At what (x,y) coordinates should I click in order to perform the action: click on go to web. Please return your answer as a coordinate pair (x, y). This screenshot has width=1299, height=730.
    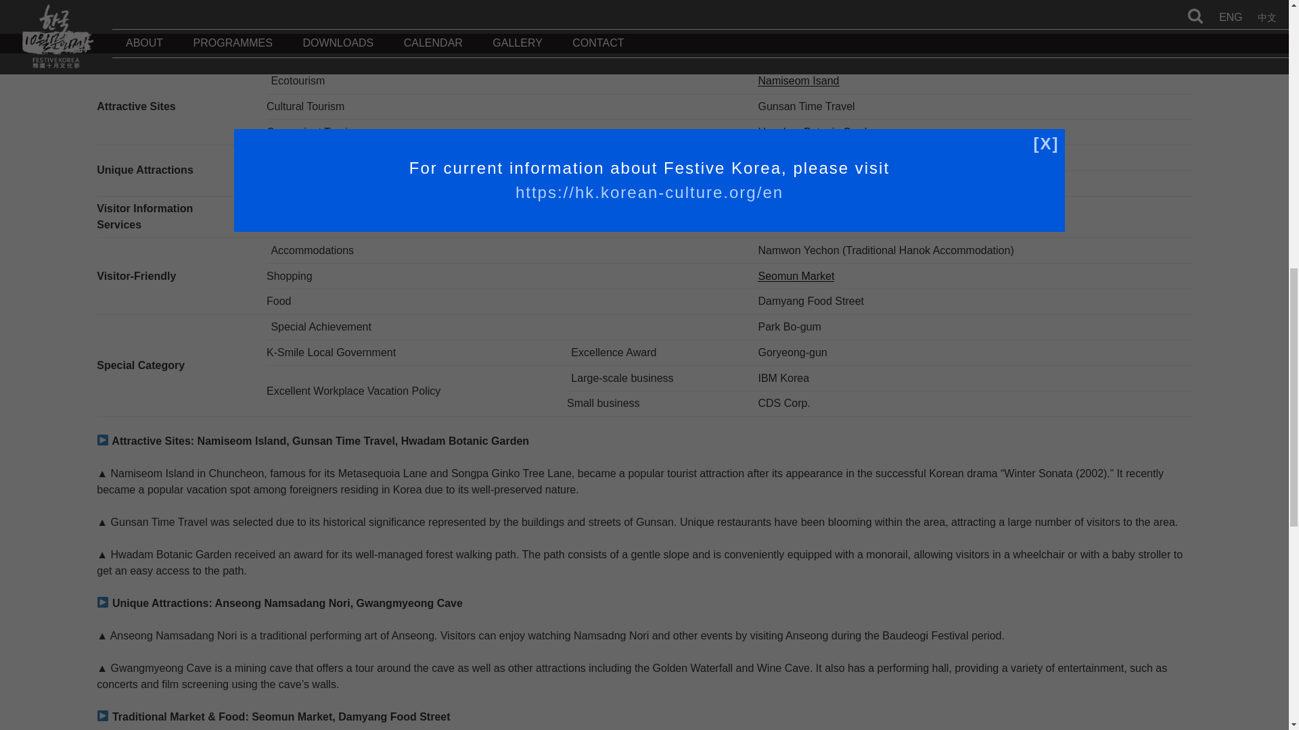
    Looking at the image, I should click on (798, 81).